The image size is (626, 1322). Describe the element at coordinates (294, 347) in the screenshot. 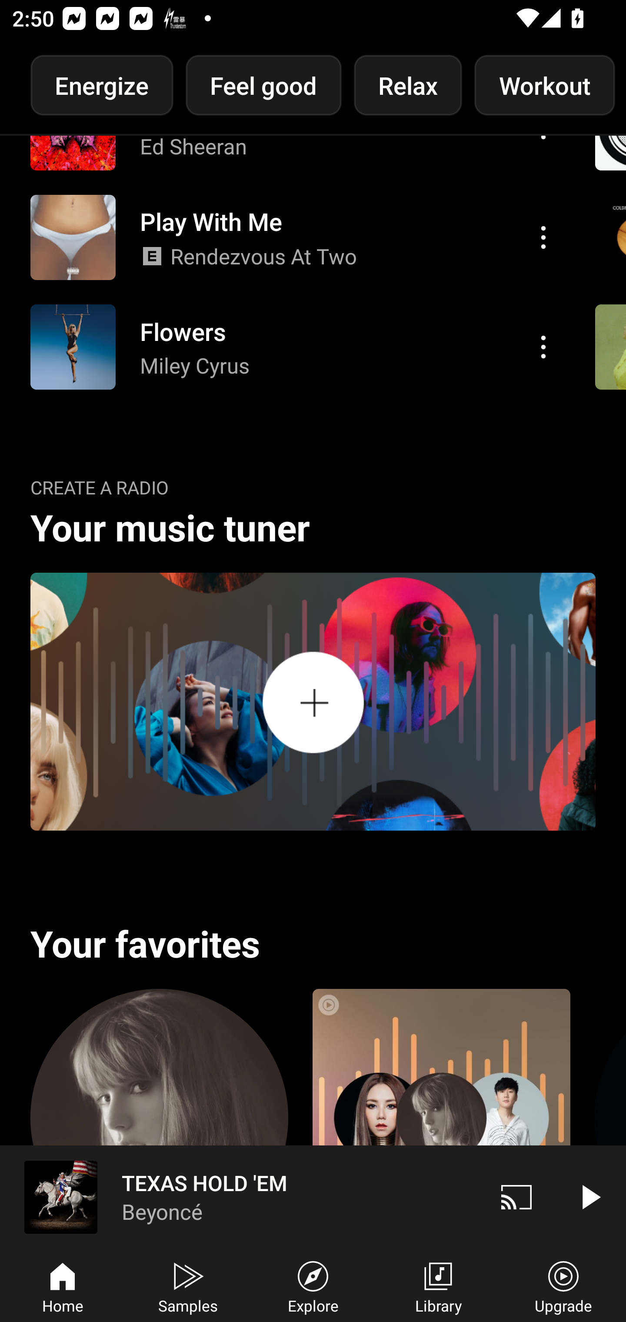

I see `Action menu` at that location.